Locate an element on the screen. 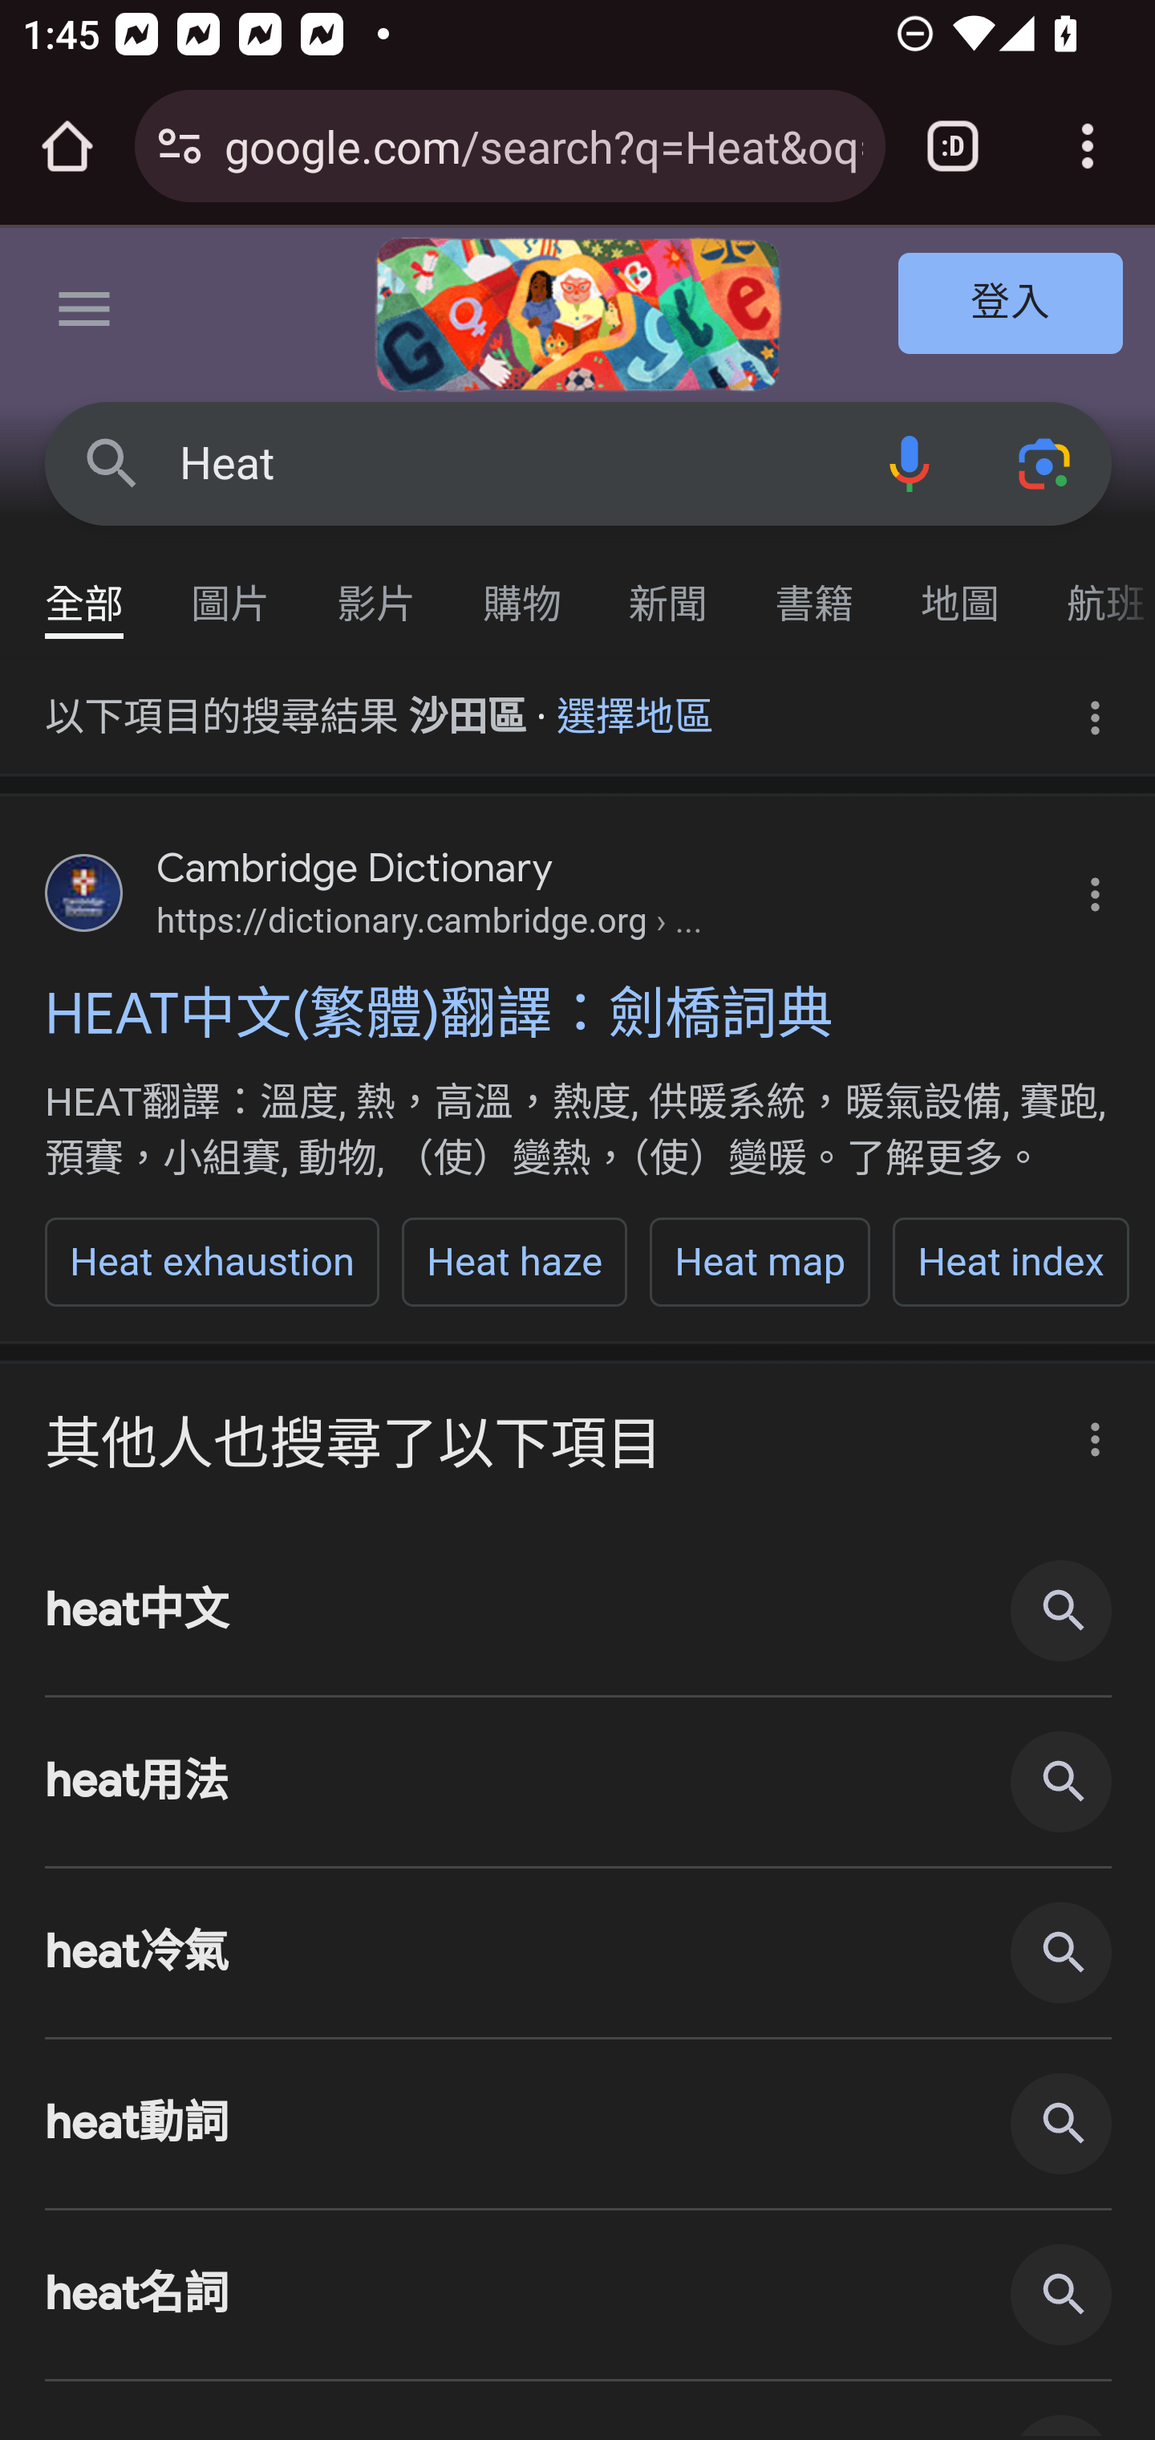 Image resolution: width=1155 pixels, height=2440 pixels. 選擇地區 is located at coordinates (635, 706).